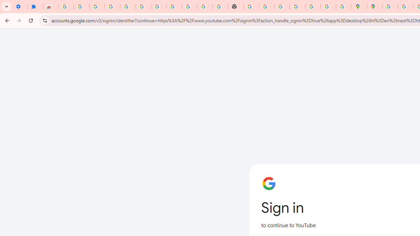 Image resolution: width=420 pixels, height=236 pixels. Describe the element at coordinates (344, 7) in the screenshot. I see `Safety in Our Products - Google Safety Center` at that location.